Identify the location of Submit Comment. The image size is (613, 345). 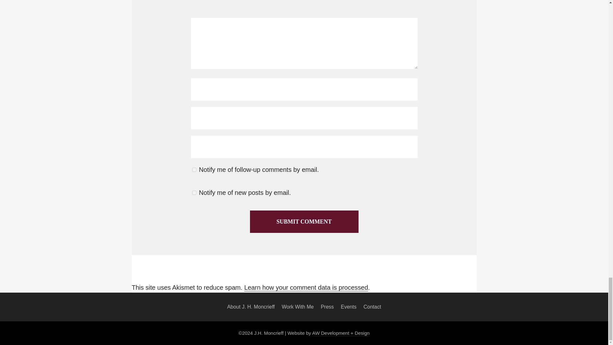
(304, 222).